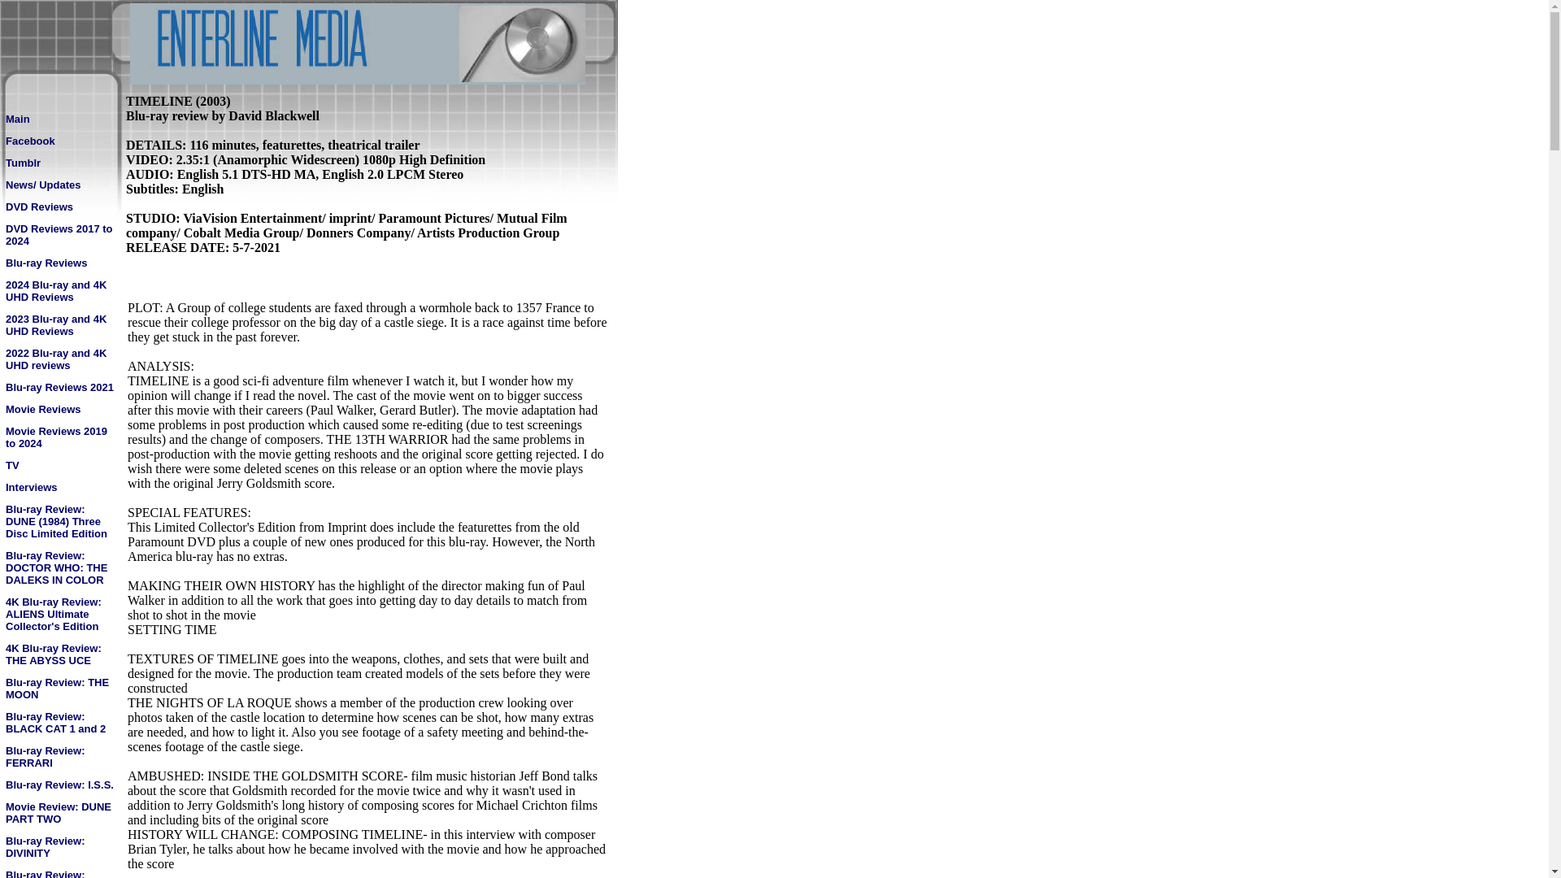  I want to click on 2024 Blu-ray and 4K UHD Reviews, so click(55, 289).